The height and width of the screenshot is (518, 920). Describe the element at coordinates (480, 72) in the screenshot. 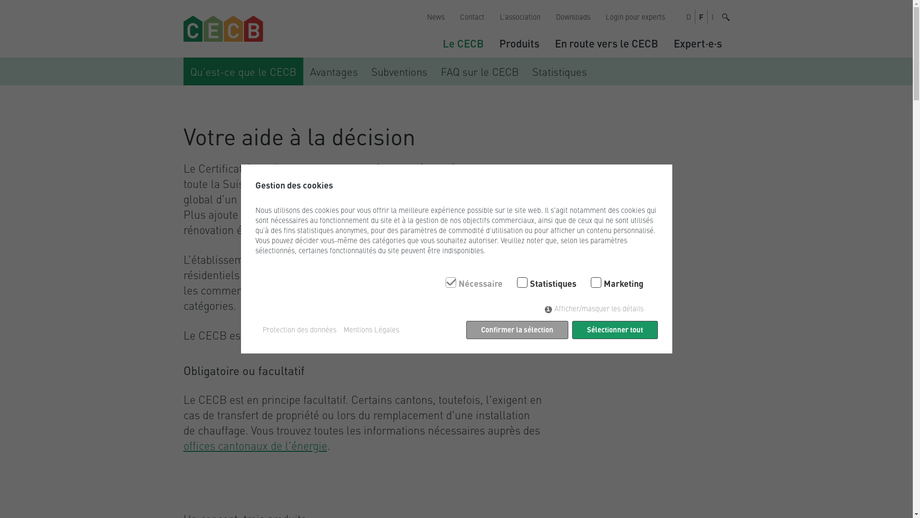

I see `FAQ sur le CECB` at that location.